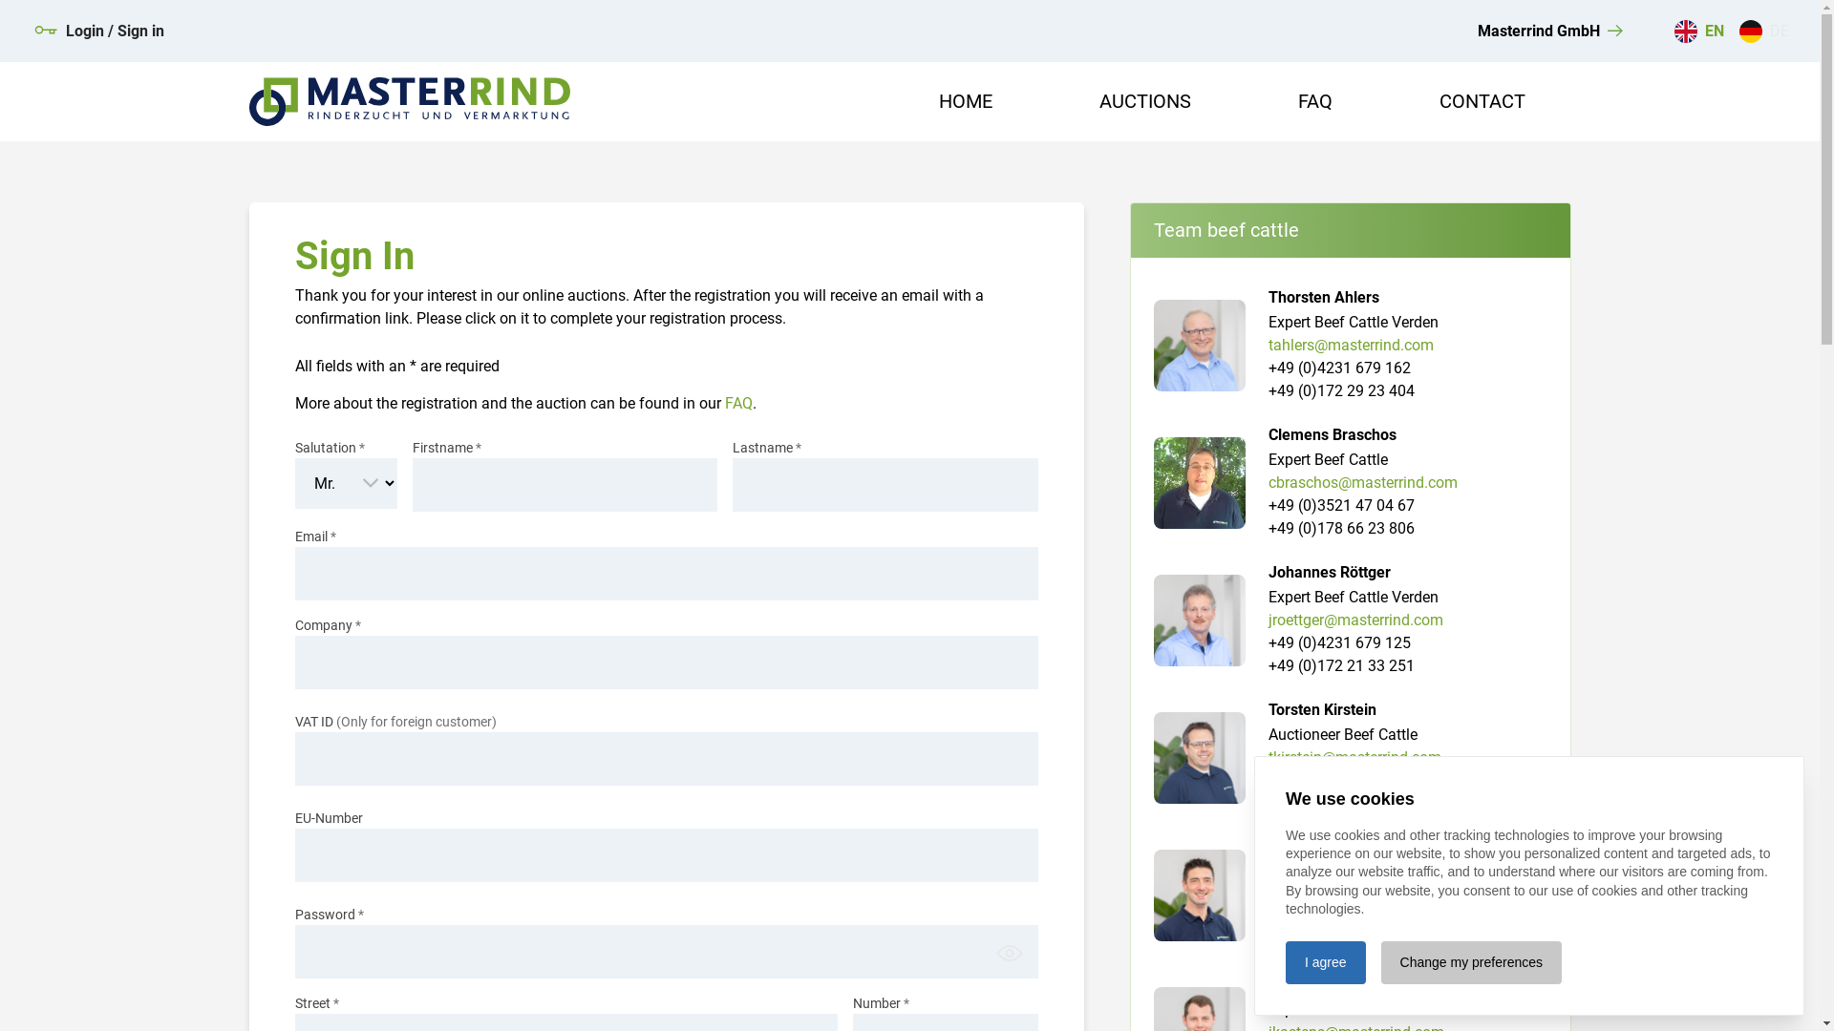  Describe the element at coordinates (1362, 895) in the screenshot. I see `theimsoth@masterrind.com` at that location.